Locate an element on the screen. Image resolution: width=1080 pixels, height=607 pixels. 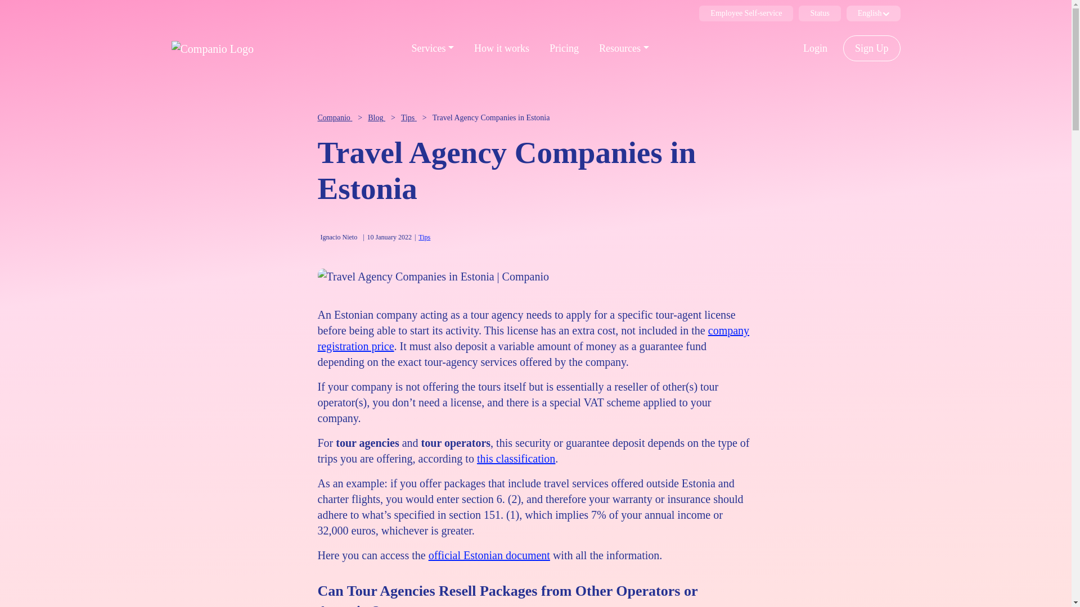
Tips is located at coordinates (424, 237).